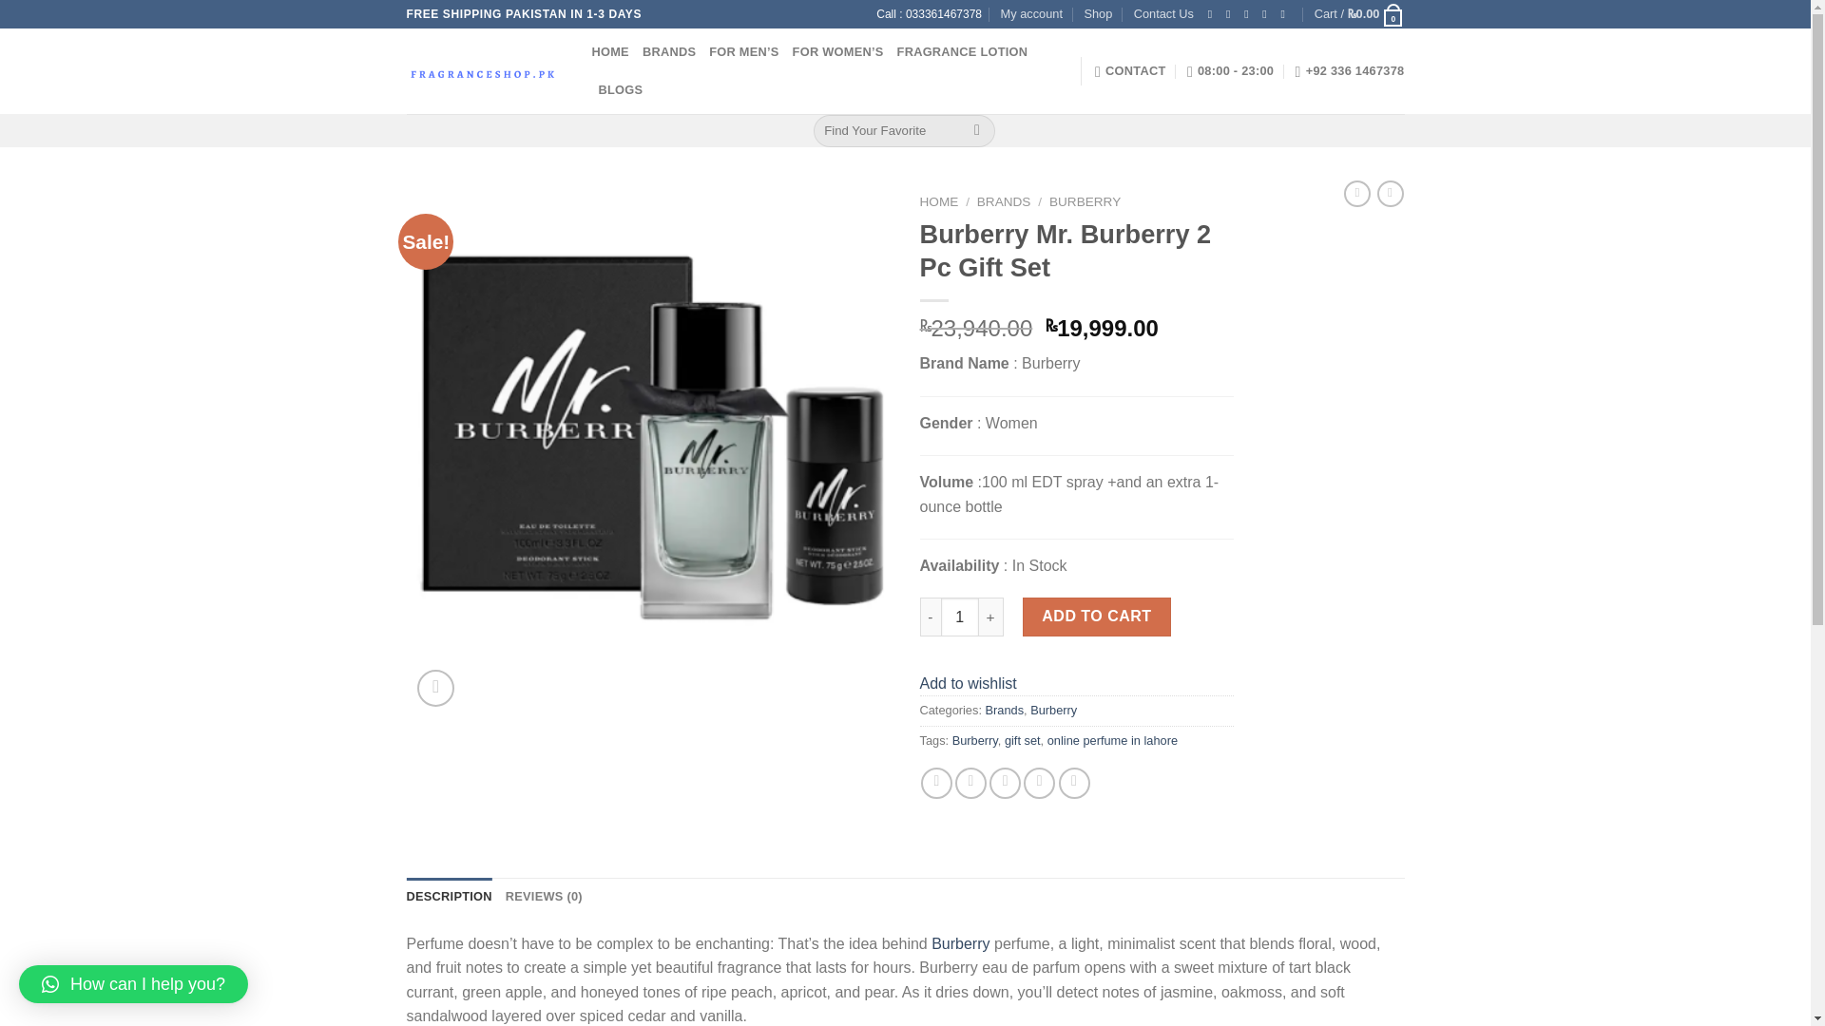 The height and width of the screenshot is (1026, 1825). What do you see at coordinates (1097, 14) in the screenshot?
I see `Shop` at bounding box center [1097, 14].